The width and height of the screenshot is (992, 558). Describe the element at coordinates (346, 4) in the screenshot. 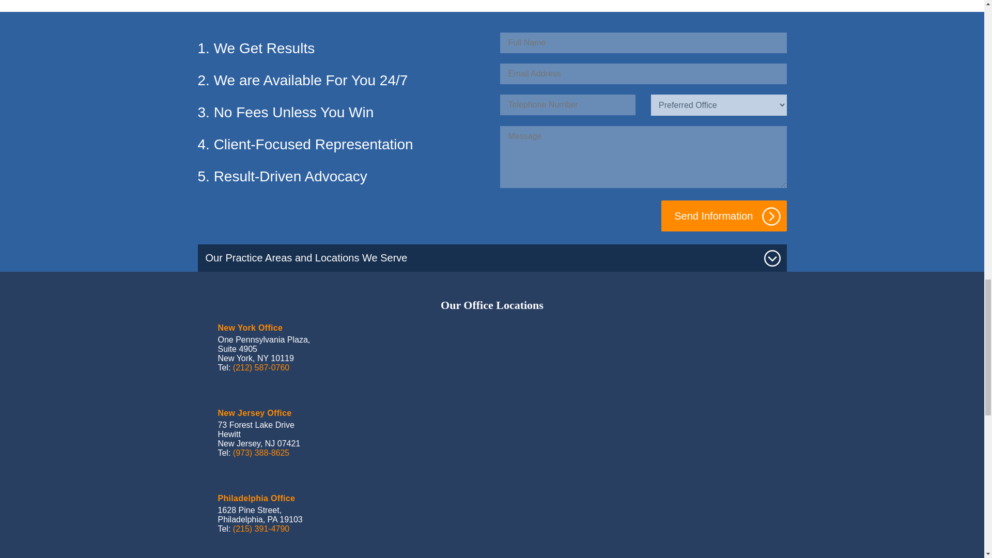

I see `linkedin` at that location.